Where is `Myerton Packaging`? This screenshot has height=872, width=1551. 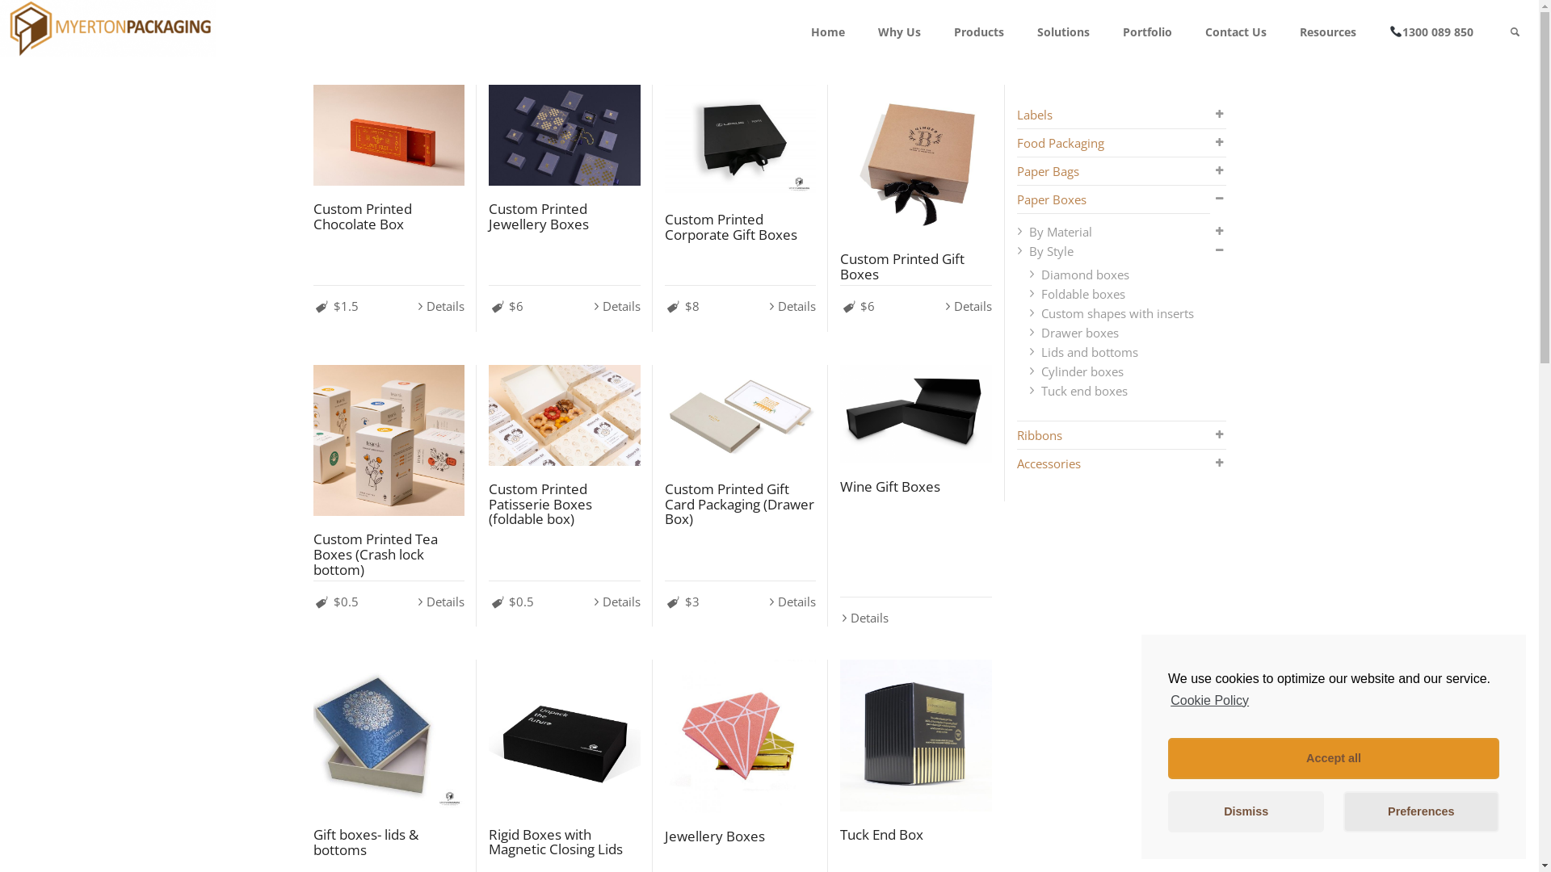 Myerton Packaging is located at coordinates (108, 27).